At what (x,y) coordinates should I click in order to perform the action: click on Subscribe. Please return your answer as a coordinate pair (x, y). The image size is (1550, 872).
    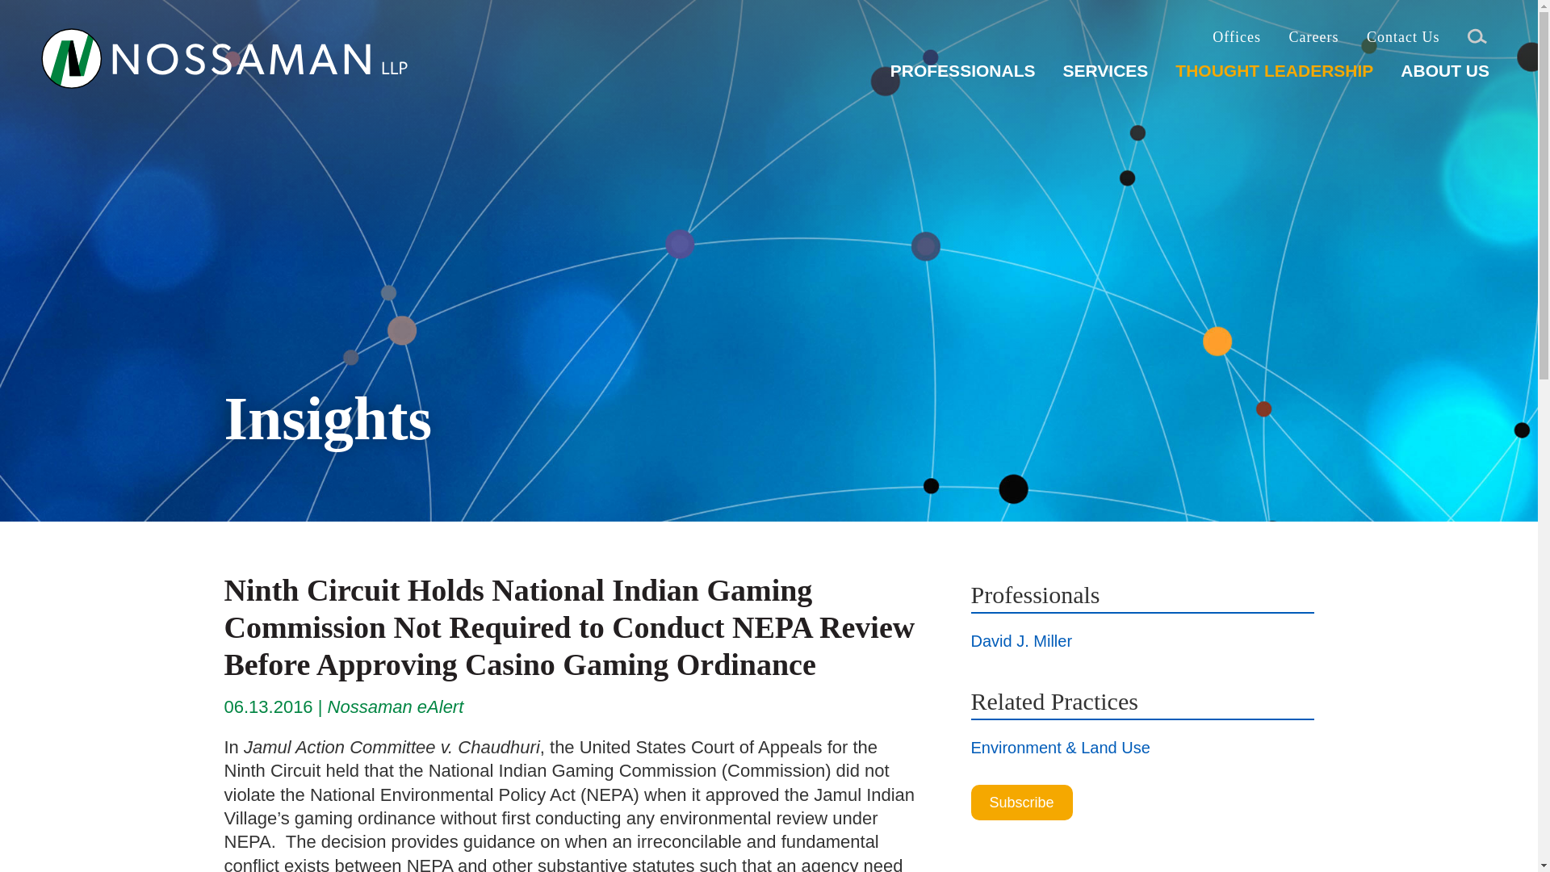
    Looking at the image, I should click on (1020, 803).